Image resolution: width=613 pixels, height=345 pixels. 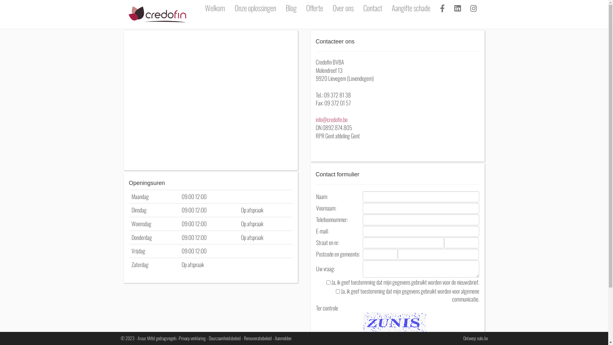 I want to click on nalo.be, so click(x=482, y=338).